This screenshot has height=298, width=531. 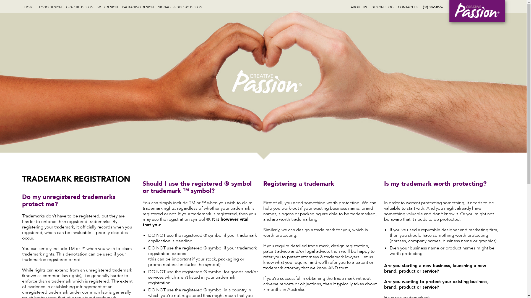 I want to click on GRAPHIC DESIGN, so click(x=80, y=6).